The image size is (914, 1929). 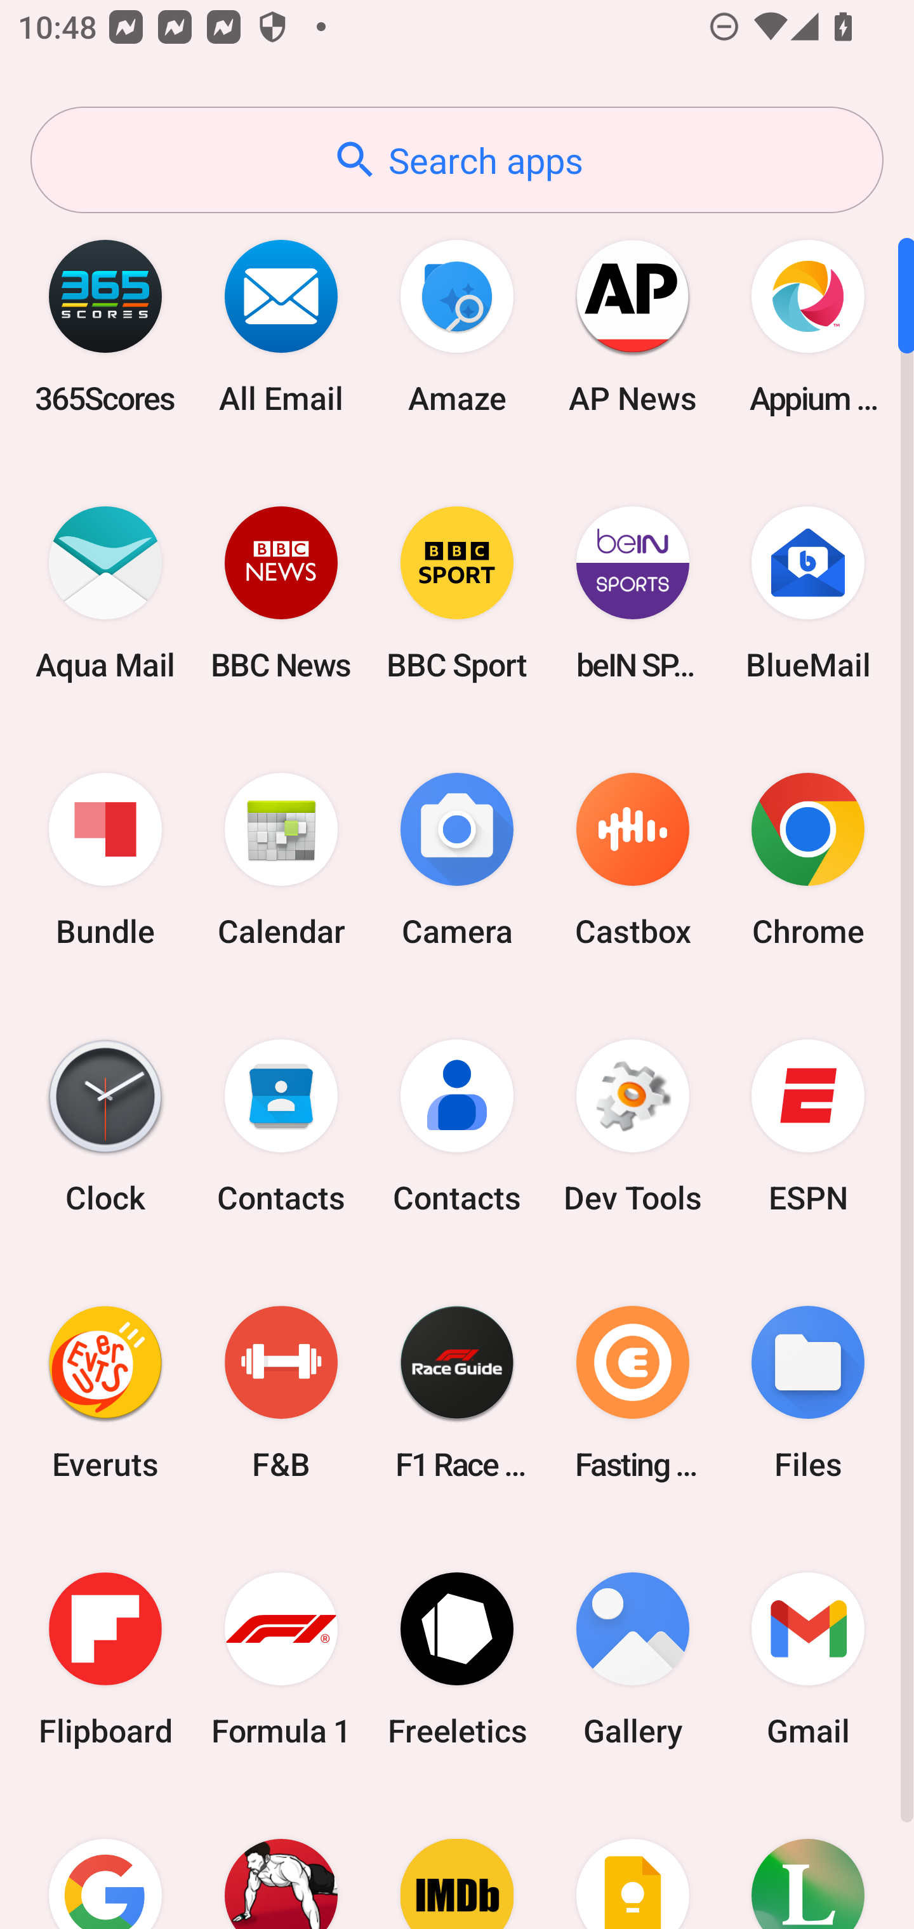 I want to click on Google, so click(x=105, y=1860).